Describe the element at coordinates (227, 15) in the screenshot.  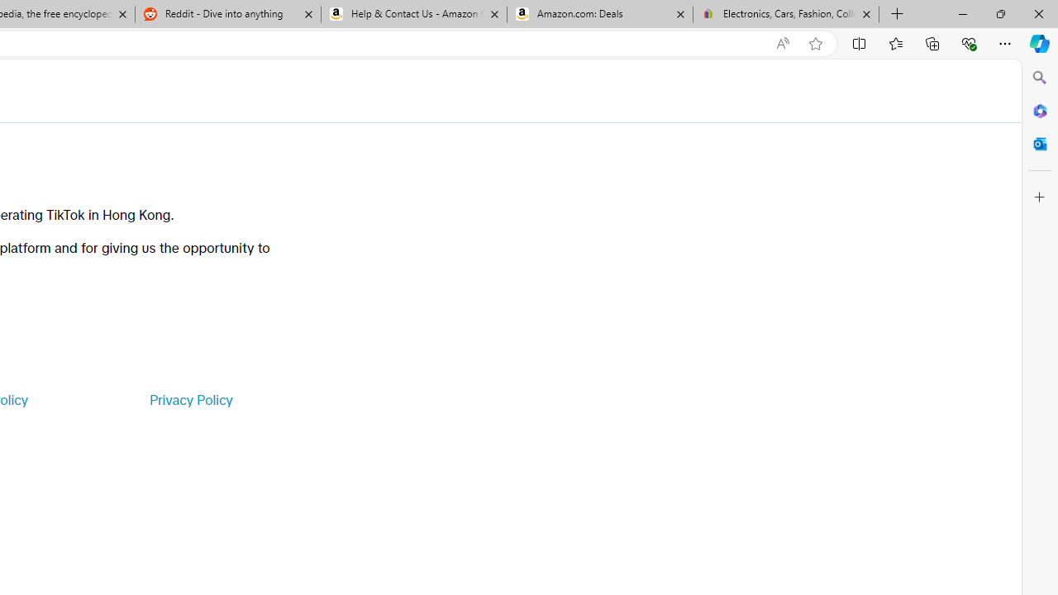
I see `Reddit - Dive into anything` at that location.